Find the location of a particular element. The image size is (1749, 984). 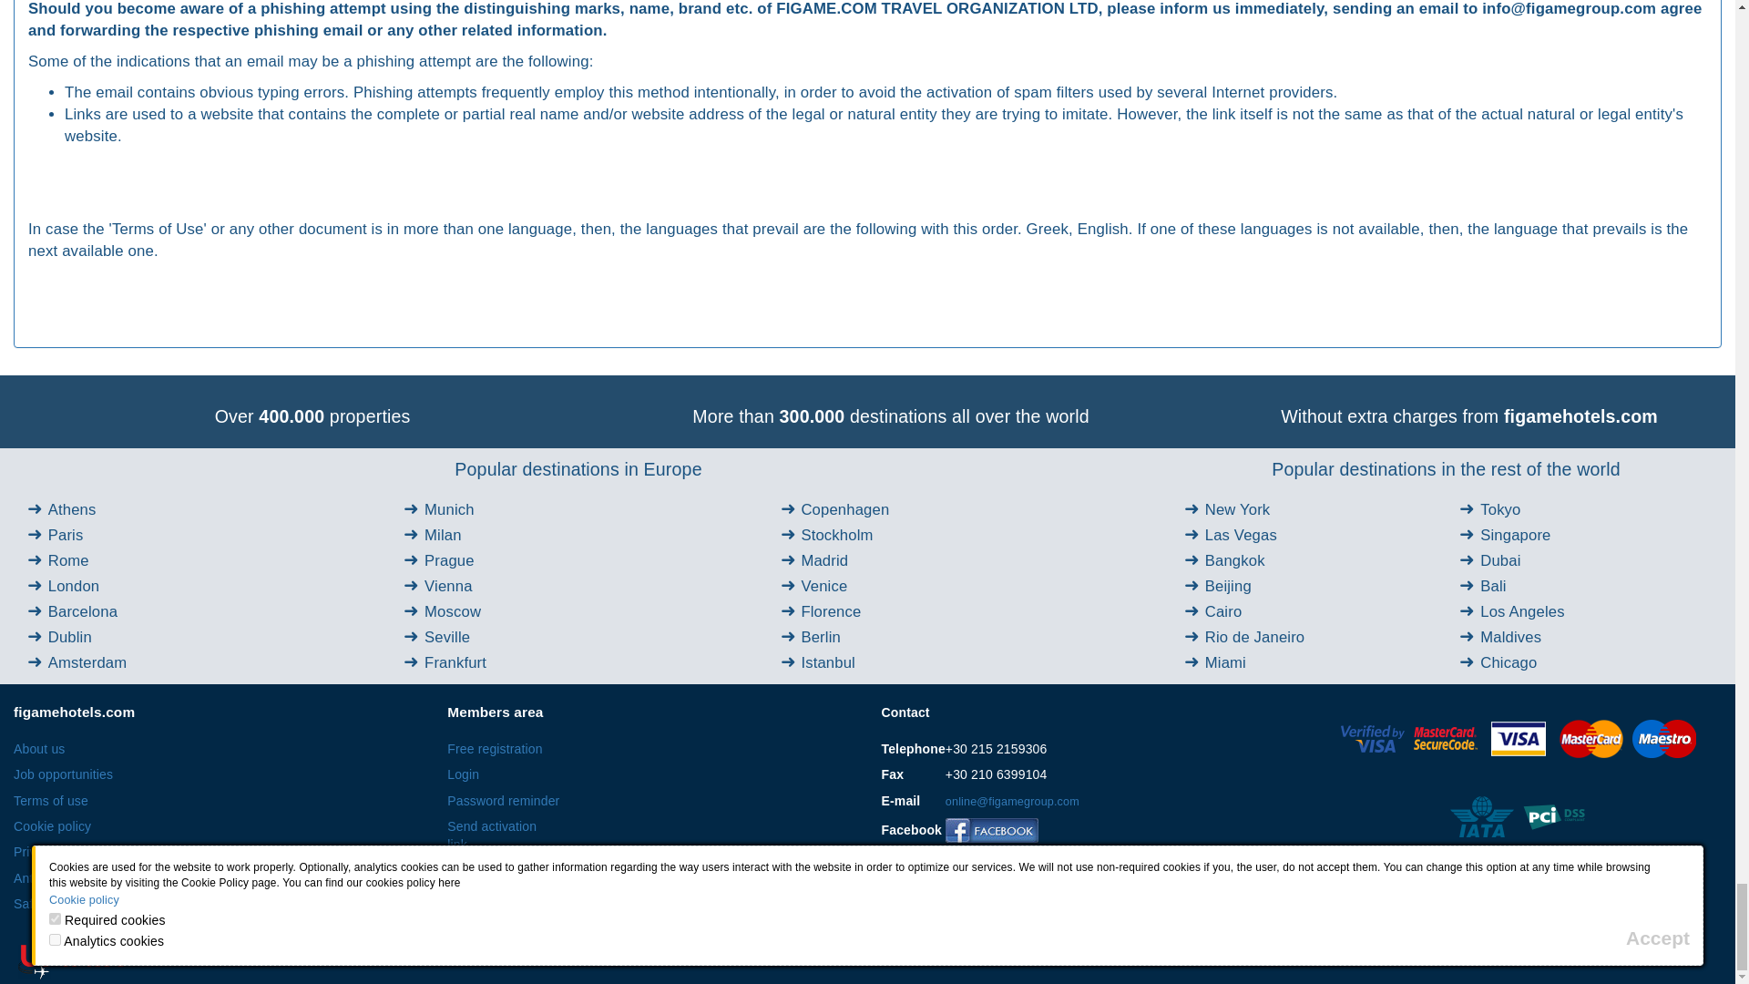

Seville is located at coordinates (447, 637).